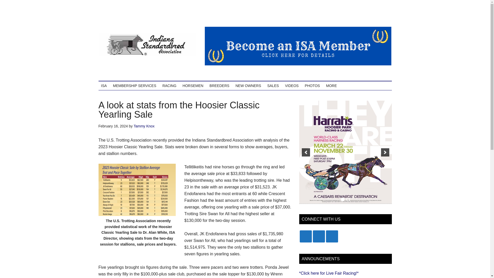 The height and width of the screenshot is (278, 494). I want to click on Indiana Harness, so click(147, 45).